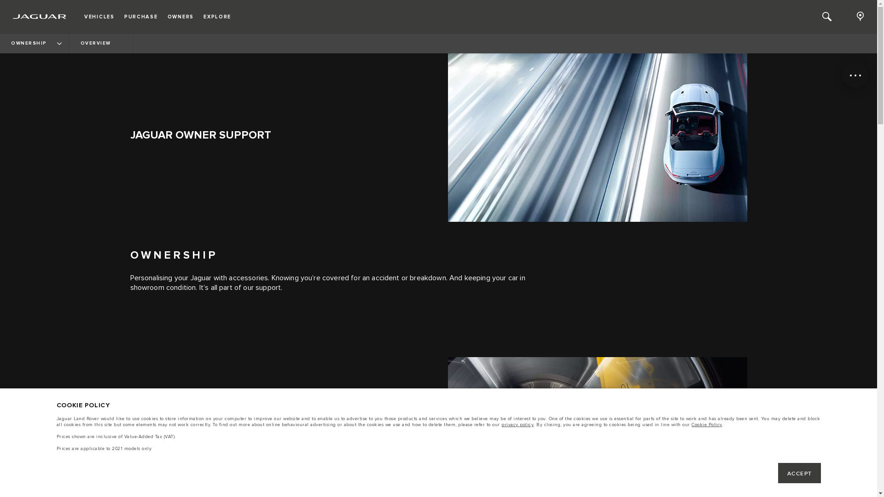 This screenshot has height=497, width=884. I want to click on OWNERS, so click(180, 17).